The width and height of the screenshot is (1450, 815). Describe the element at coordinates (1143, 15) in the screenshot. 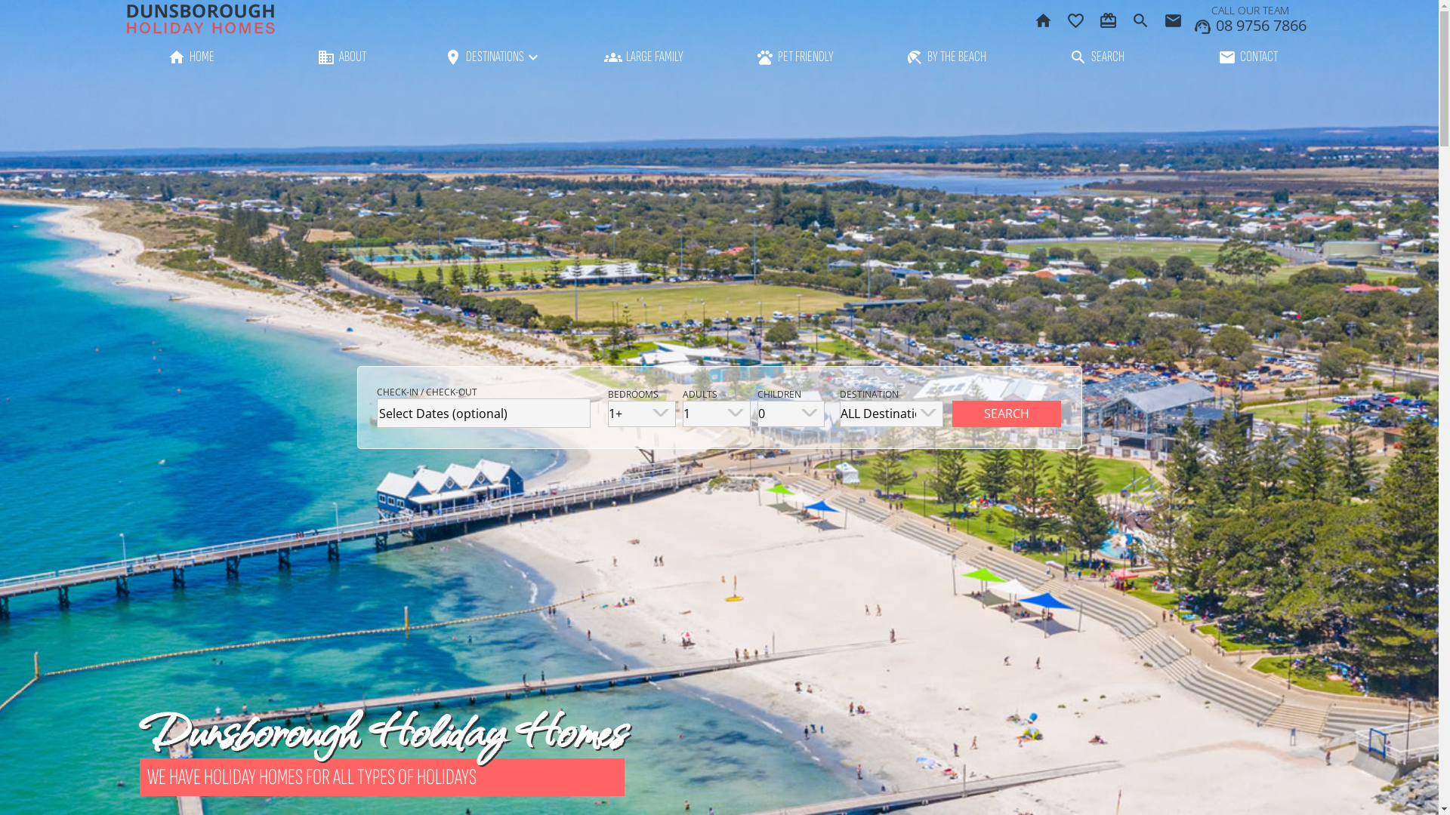

I see `search` at that location.